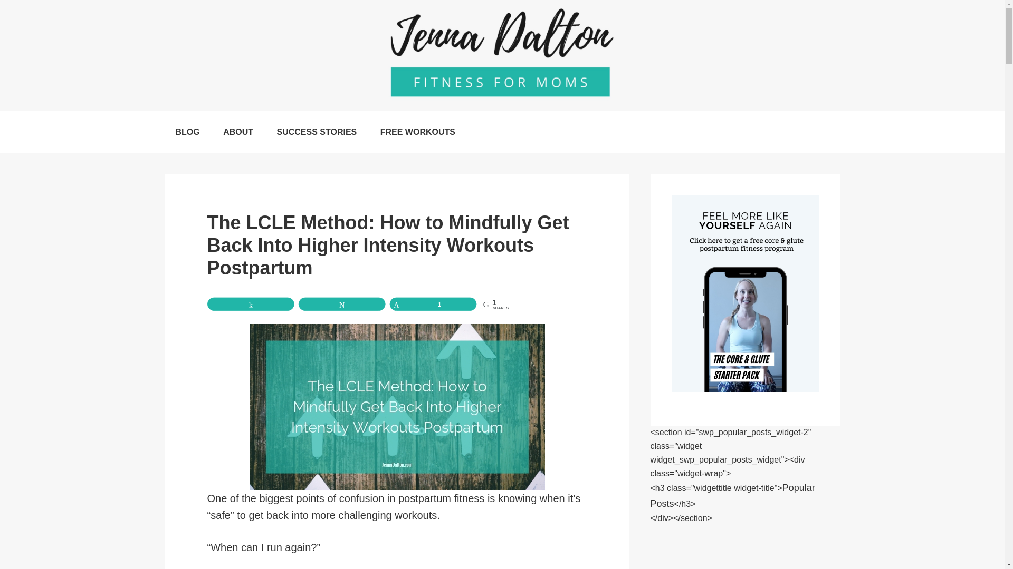  What do you see at coordinates (317, 132) in the screenshot?
I see `SUCCESS STORIES` at bounding box center [317, 132].